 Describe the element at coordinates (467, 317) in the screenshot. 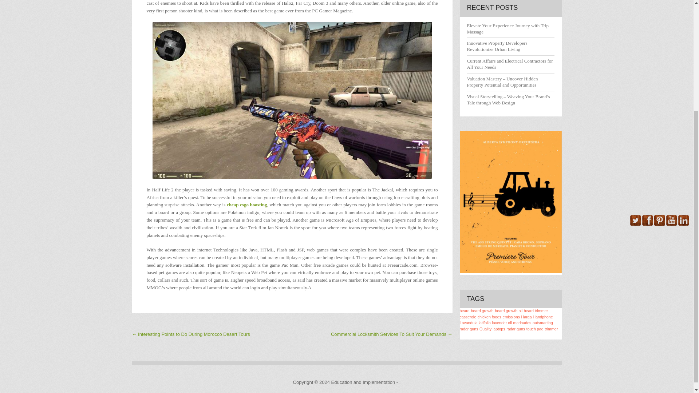

I see `casserole` at that location.